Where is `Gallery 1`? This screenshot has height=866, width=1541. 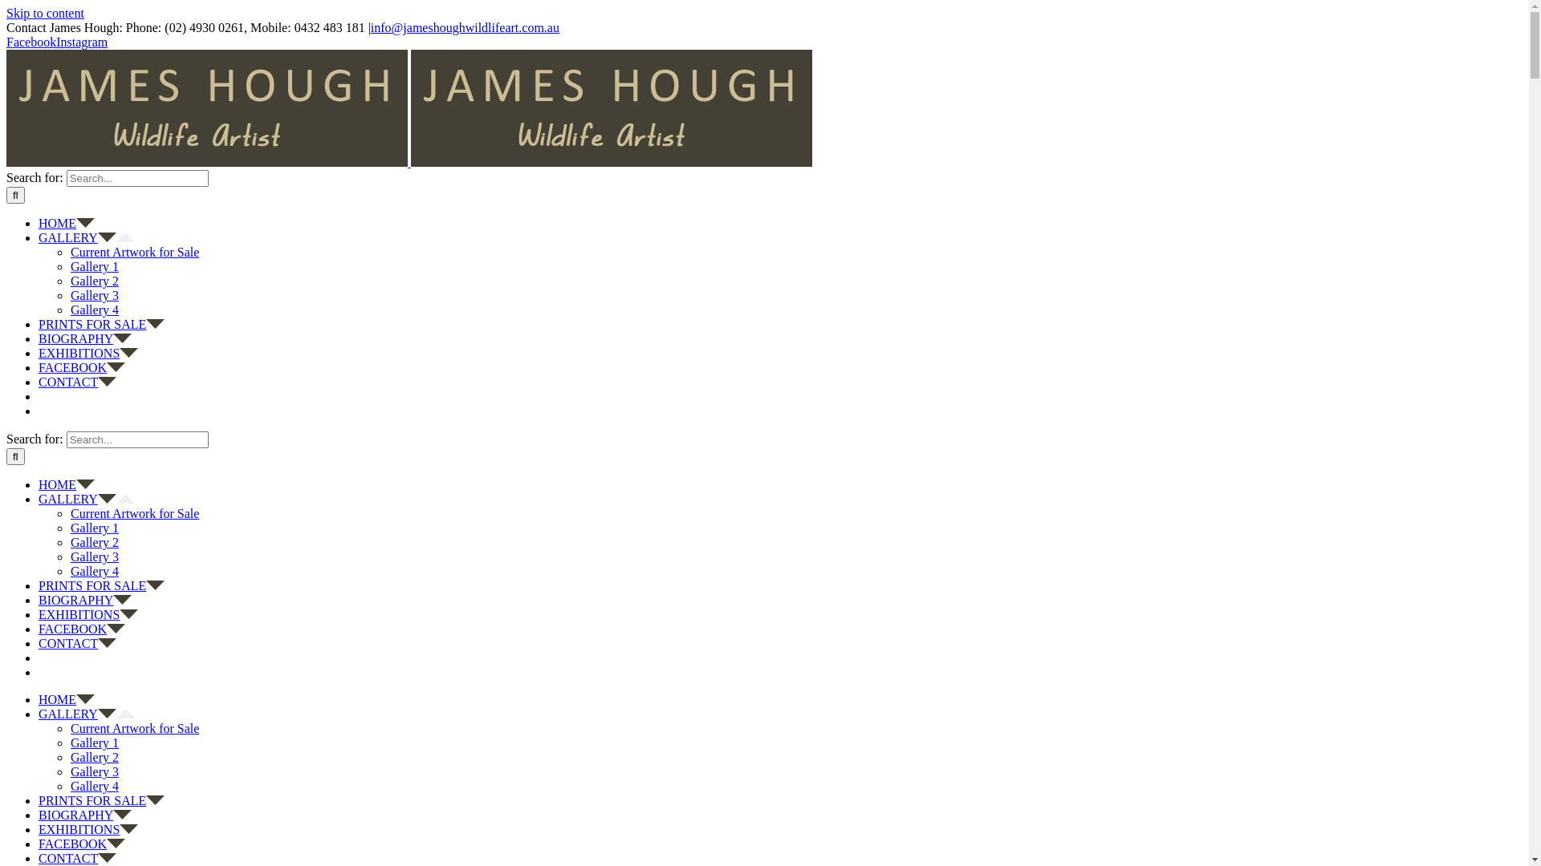 Gallery 1 is located at coordinates (95, 266).